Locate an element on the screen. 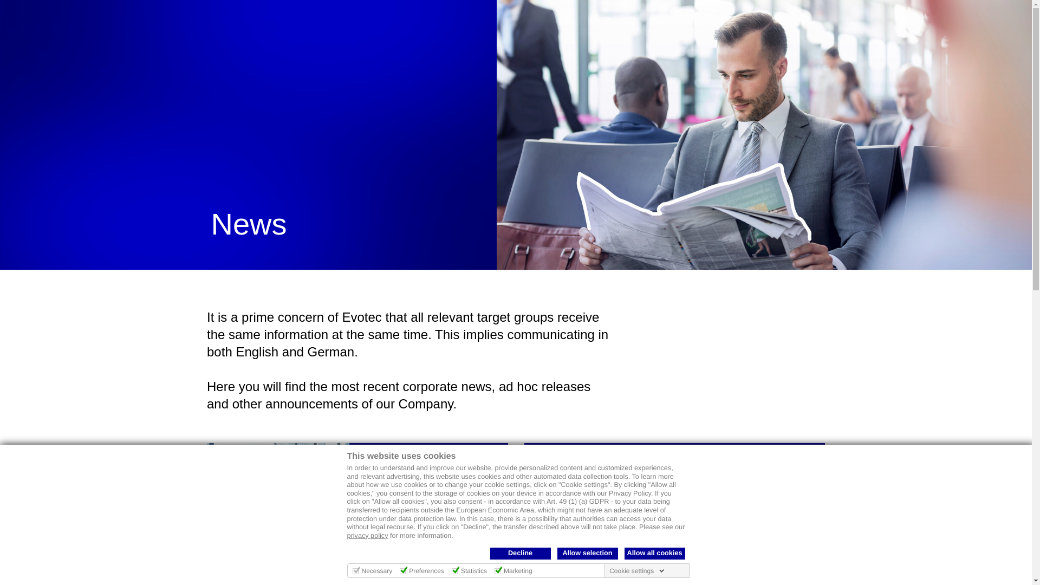 This screenshot has width=1040, height=585. Decline is located at coordinates (520, 553).